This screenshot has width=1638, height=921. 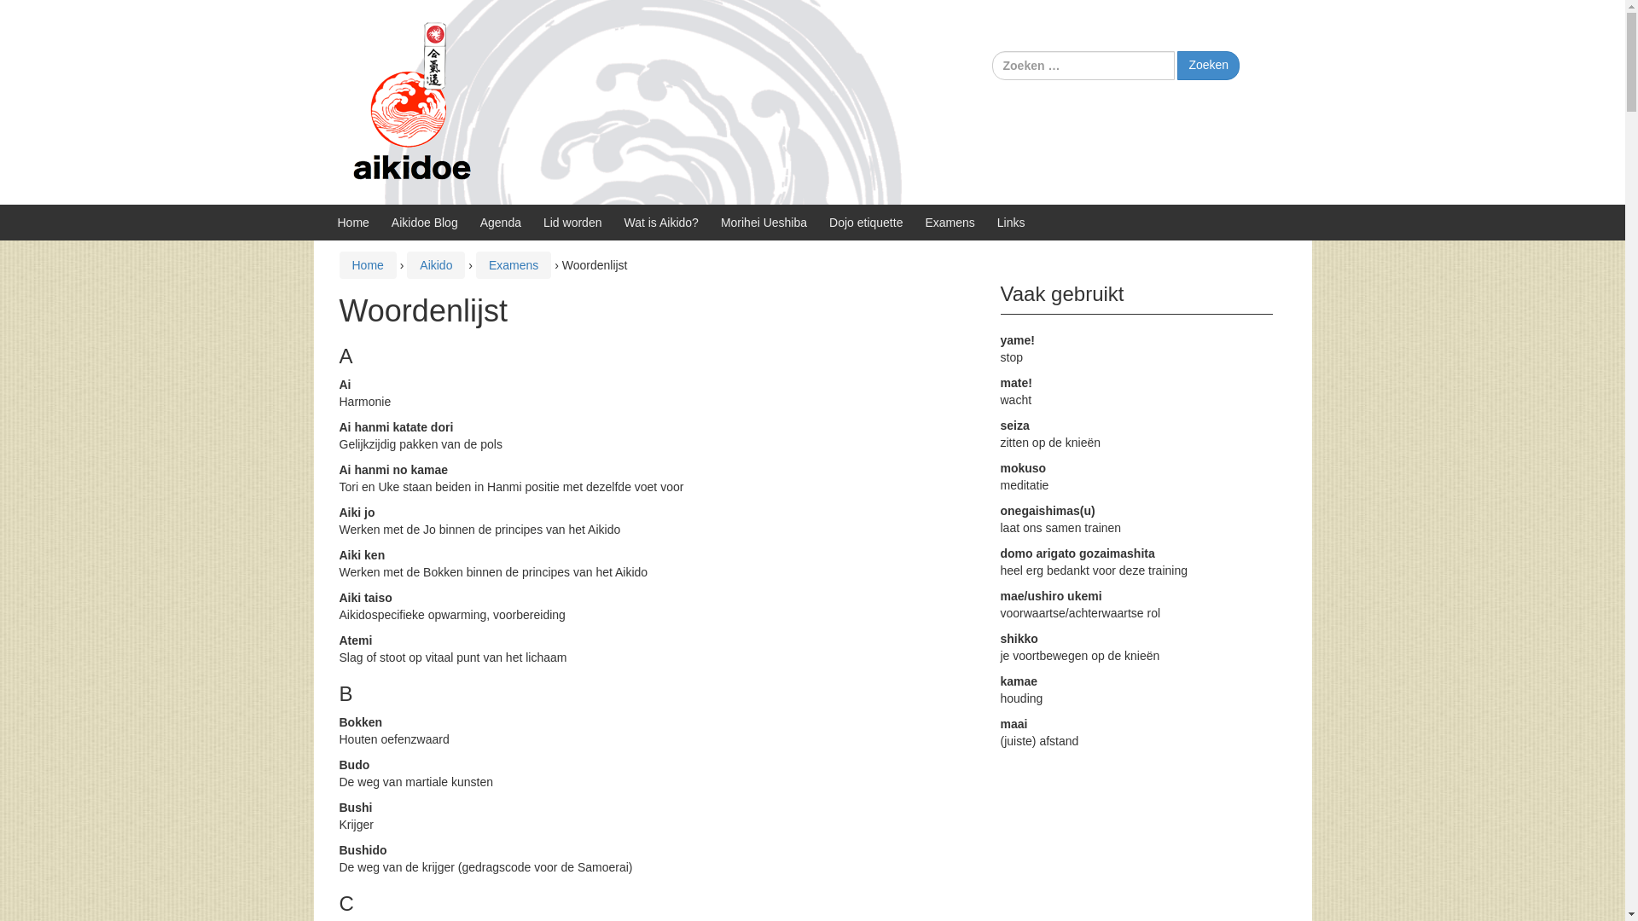 What do you see at coordinates (435, 265) in the screenshot?
I see `Aikido` at bounding box center [435, 265].